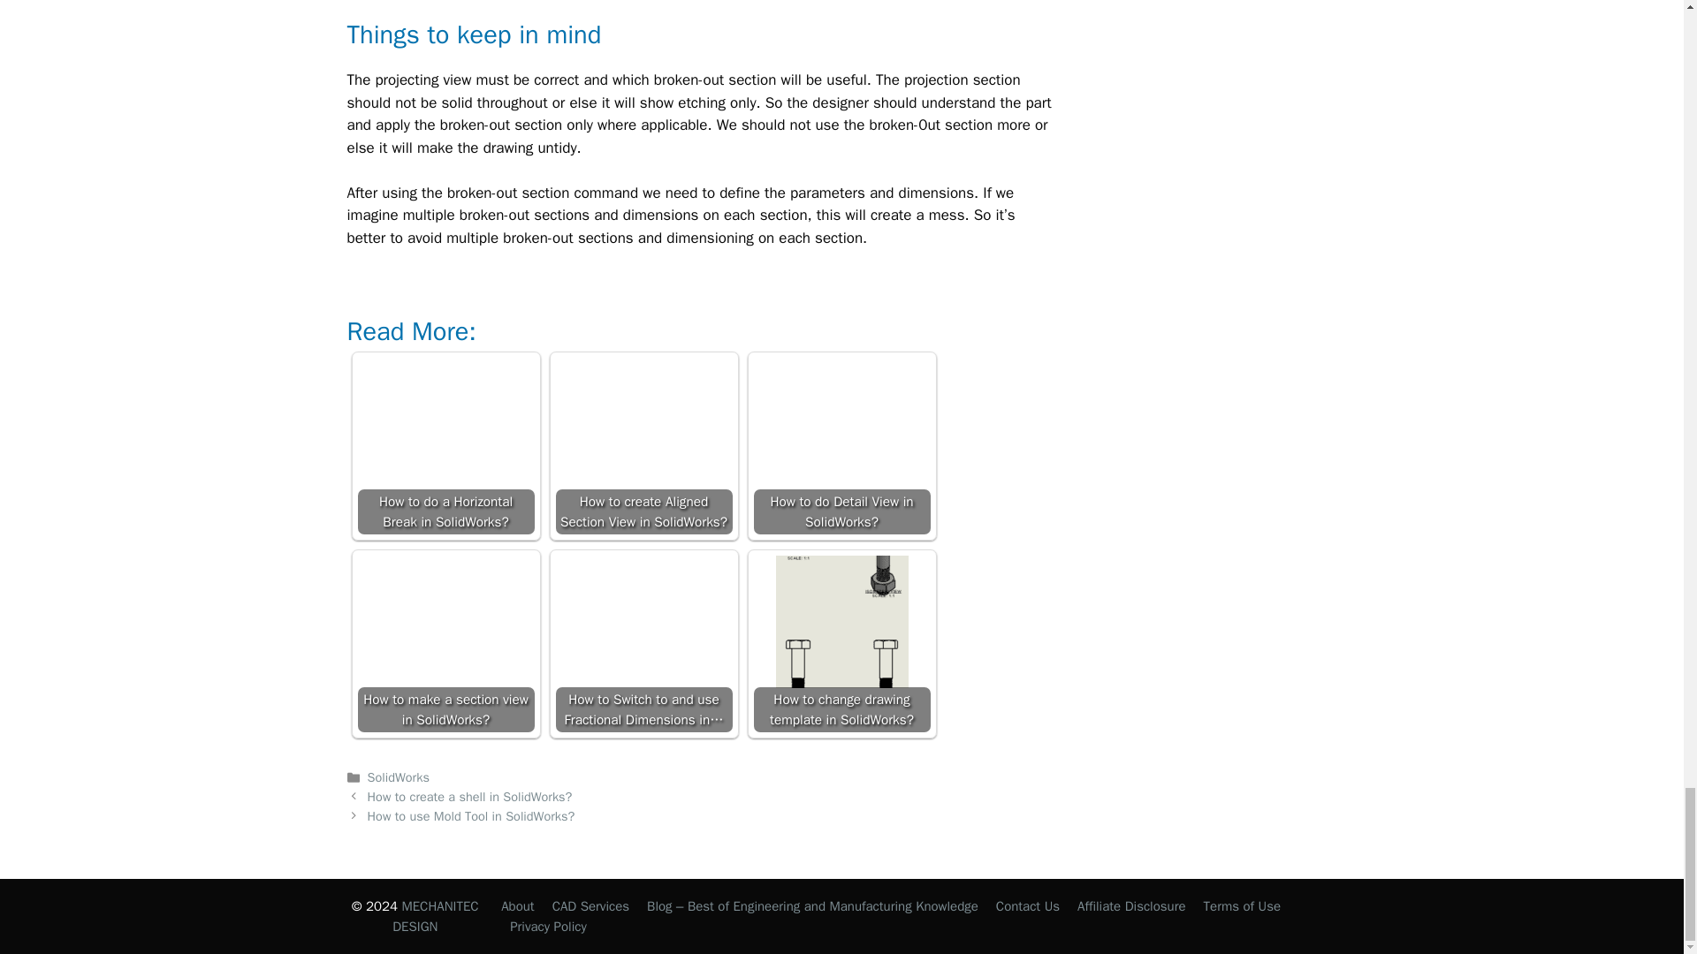 The image size is (1697, 954). Describe the element at coordinates (445, 621) in the screenshot. I see `How to make a section view in SolidWorks?` at that location.